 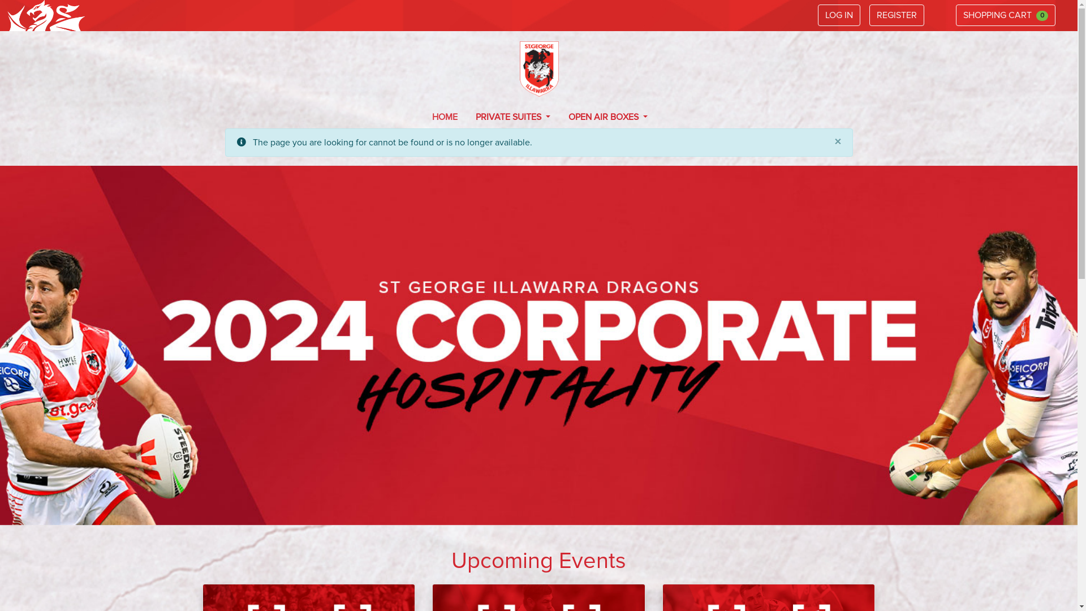 What do you see at coordinates (445, 117) in the screenshot?
I see `HOME` at bounding box center [445, 117].